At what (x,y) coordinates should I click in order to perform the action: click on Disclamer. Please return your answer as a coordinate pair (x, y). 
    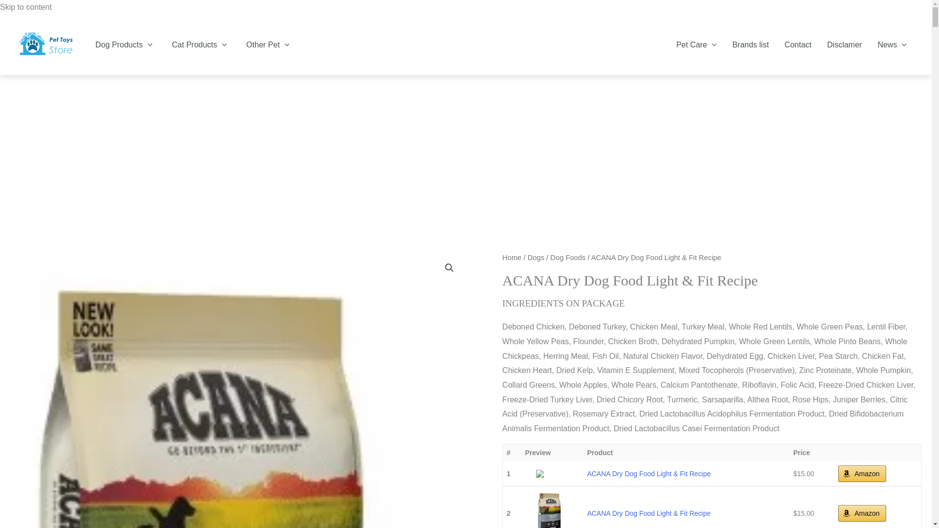
    Looking at the image, I should click on (844, 44).